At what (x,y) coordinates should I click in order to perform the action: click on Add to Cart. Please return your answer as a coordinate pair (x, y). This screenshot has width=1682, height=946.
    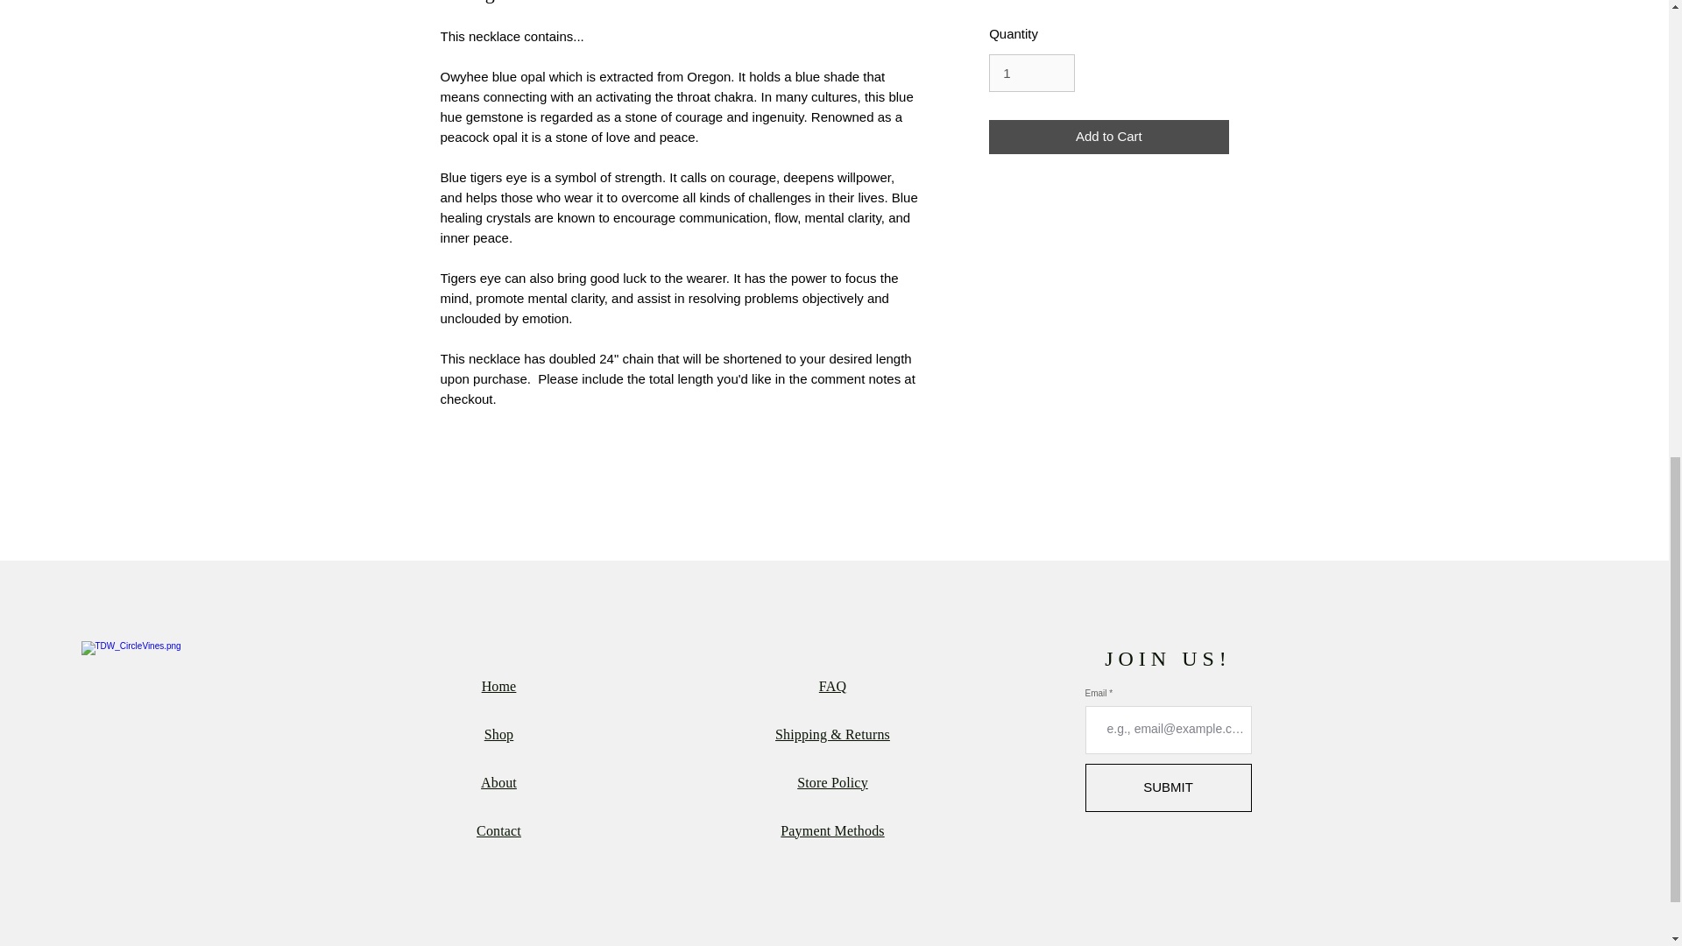
    Looking at the image, I should click on (1107, 137).